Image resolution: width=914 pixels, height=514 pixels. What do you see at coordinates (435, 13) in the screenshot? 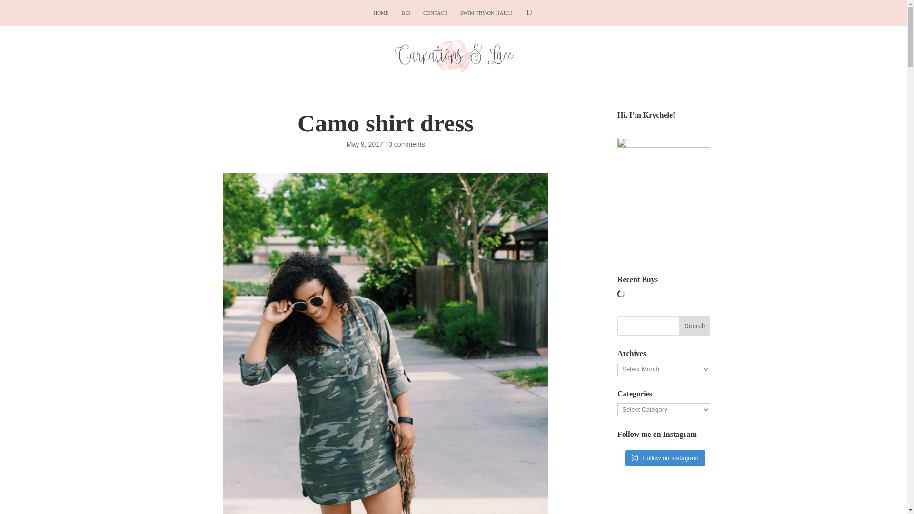
I see `CONTACT` at bounding box center [435, 13].